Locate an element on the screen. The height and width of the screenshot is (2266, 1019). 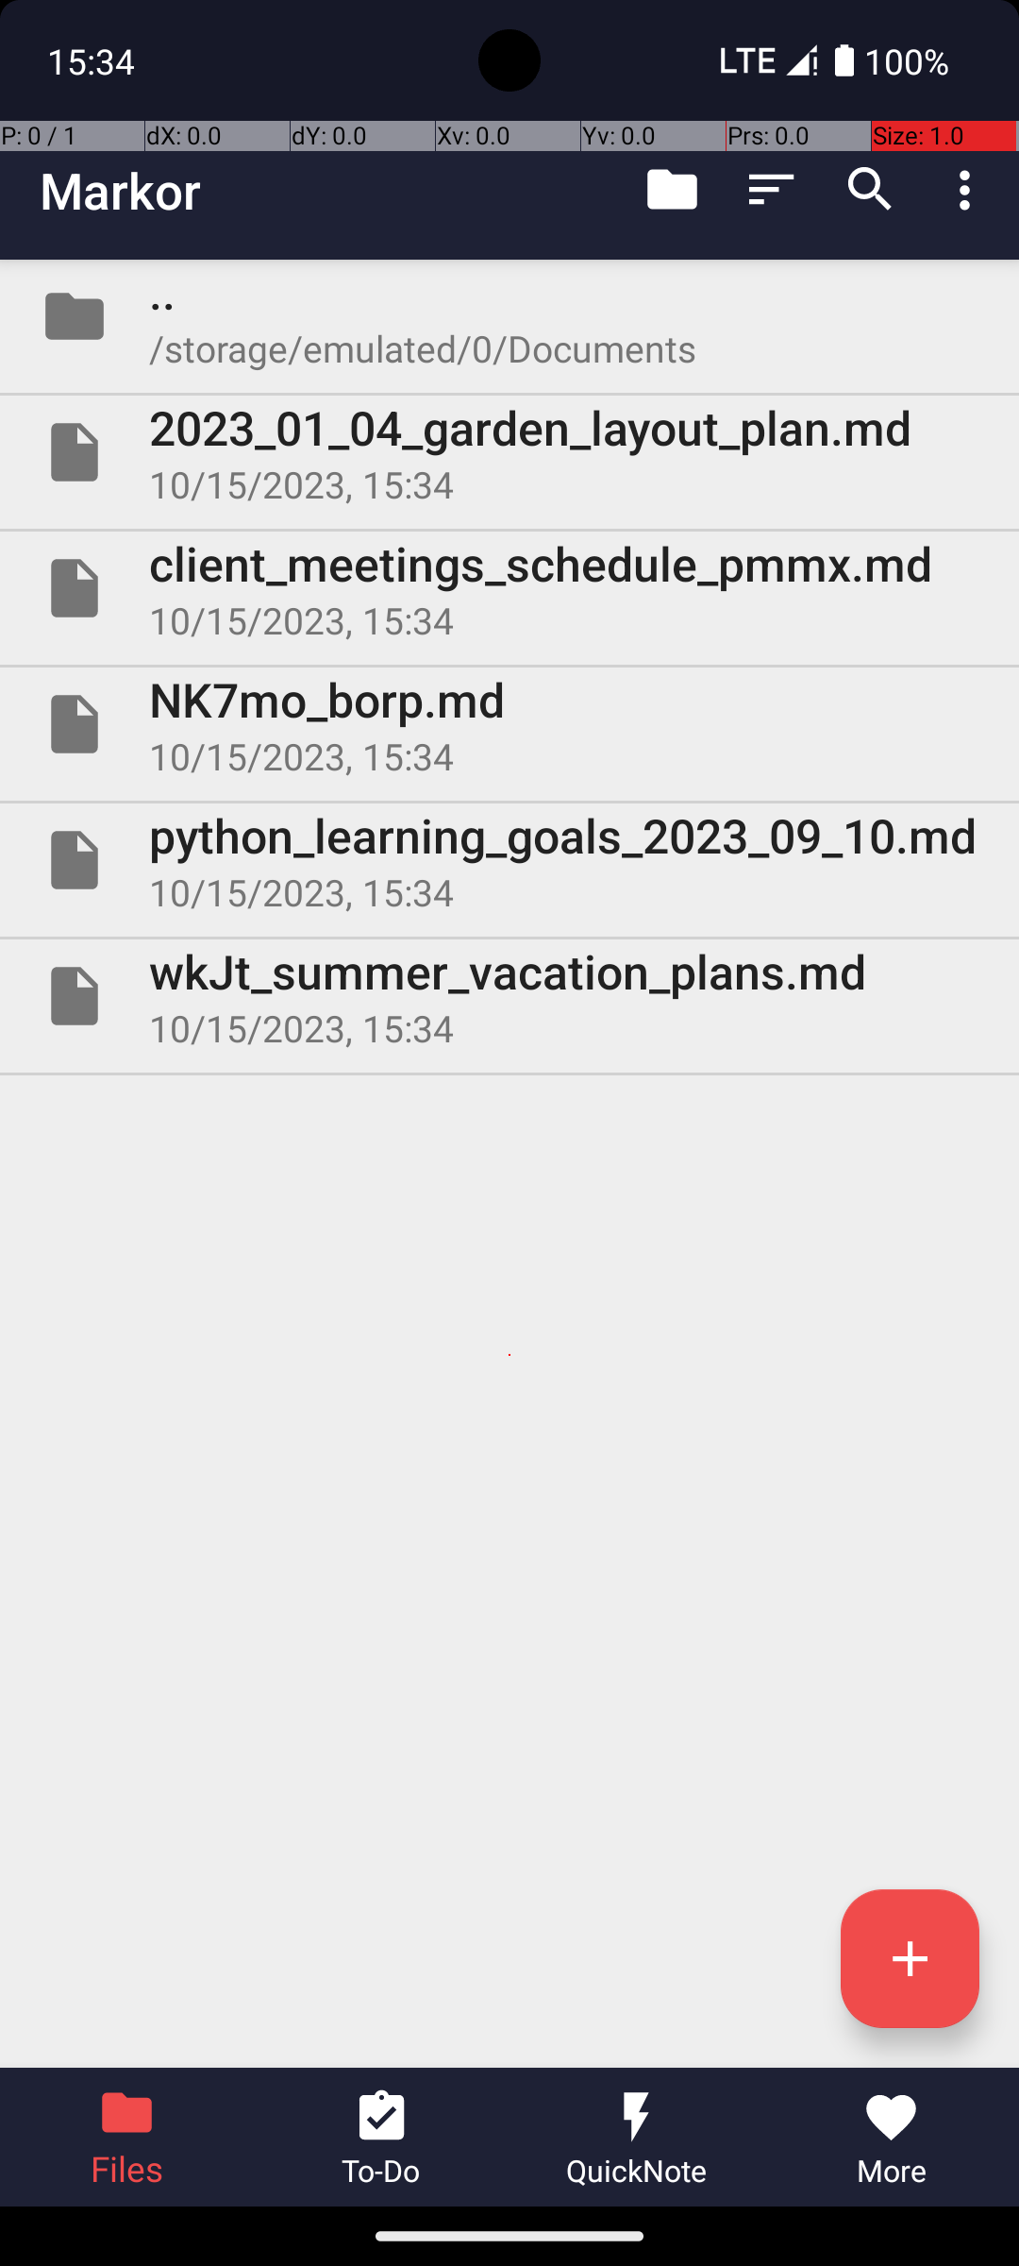
File 2023_01_04_garden_layout_plan.md  is located at coordinates (509, 452).